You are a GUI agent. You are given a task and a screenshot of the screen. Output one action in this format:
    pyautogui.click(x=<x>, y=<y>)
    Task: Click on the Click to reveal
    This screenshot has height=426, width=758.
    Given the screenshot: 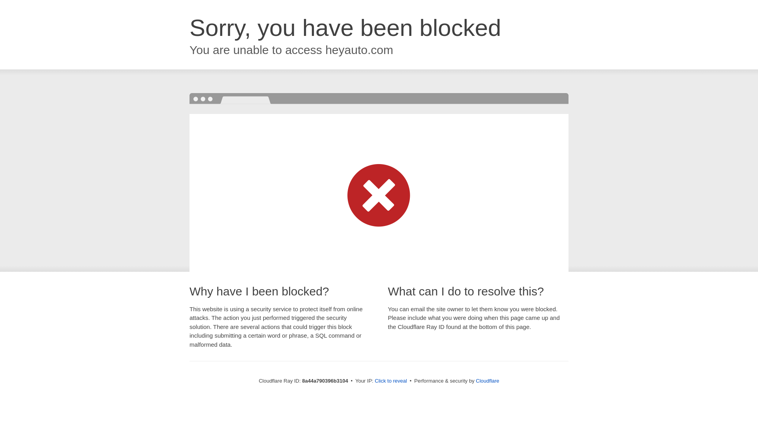 What is the action you would take?
    pyautogui.click(x=391, y=381)
    